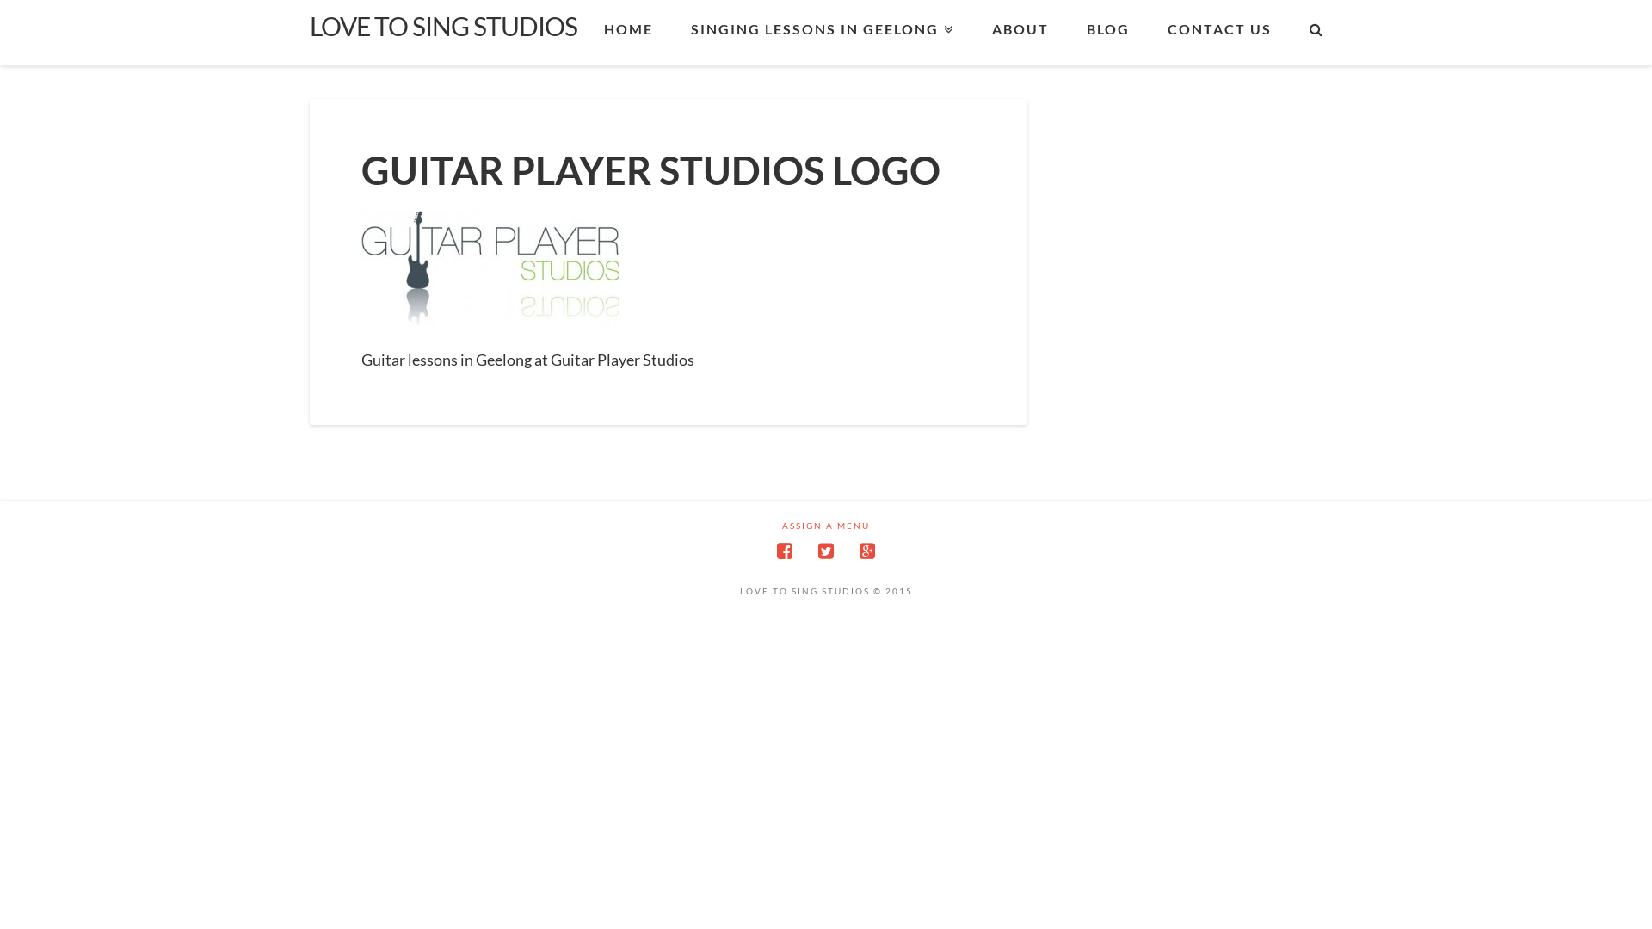 The height and width of the screenshot is (929, 1652). I want to click on Facebook, so click(785, 551).